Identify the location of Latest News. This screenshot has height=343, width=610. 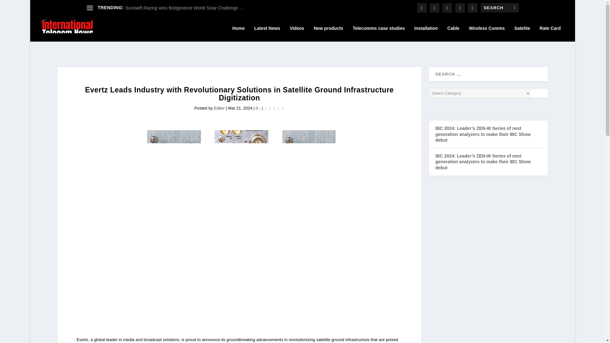
(267, 34).